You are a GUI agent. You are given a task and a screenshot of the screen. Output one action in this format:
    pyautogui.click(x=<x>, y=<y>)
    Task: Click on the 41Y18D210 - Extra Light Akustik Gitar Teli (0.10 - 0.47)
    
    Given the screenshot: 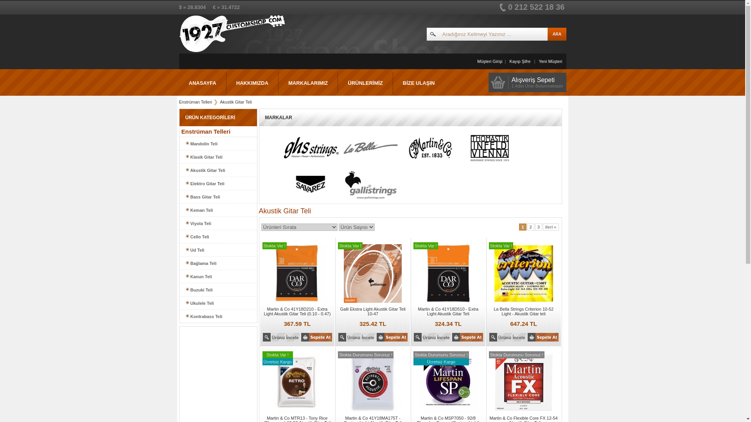 What is the action you would take?
    pyautogui.click(x=297, y=303)
    